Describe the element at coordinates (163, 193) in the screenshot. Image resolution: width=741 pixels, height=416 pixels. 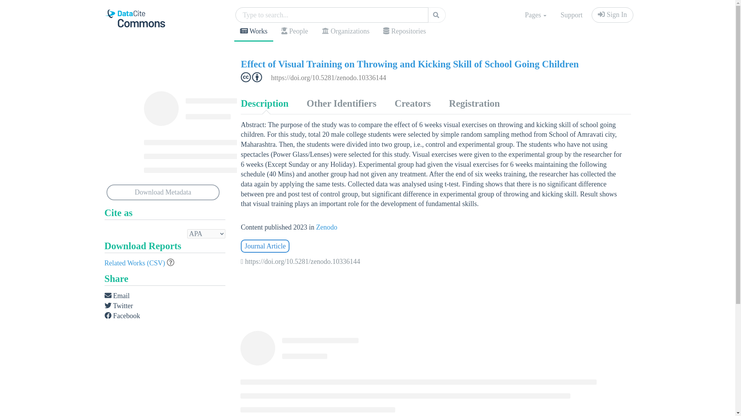
I see `Download Metadata` at that location.